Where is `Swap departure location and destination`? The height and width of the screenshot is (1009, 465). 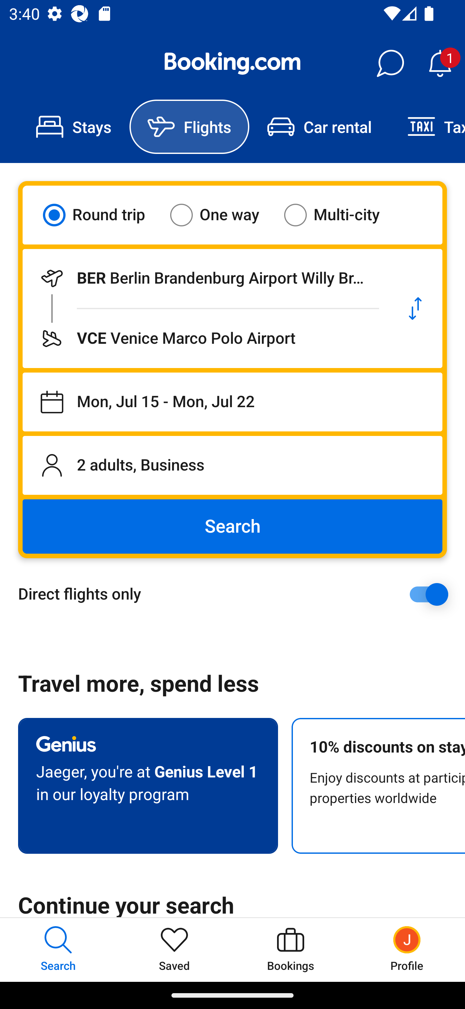
Swap departure location and destination is located at coordinates (415, 309).